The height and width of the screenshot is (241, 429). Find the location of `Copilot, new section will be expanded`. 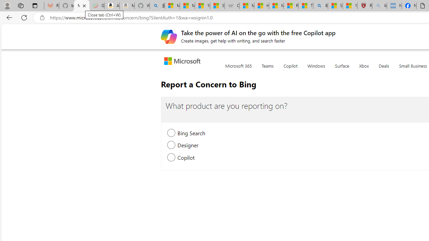

Copilot, new section will be expanded is located at coordinates (172, 158).